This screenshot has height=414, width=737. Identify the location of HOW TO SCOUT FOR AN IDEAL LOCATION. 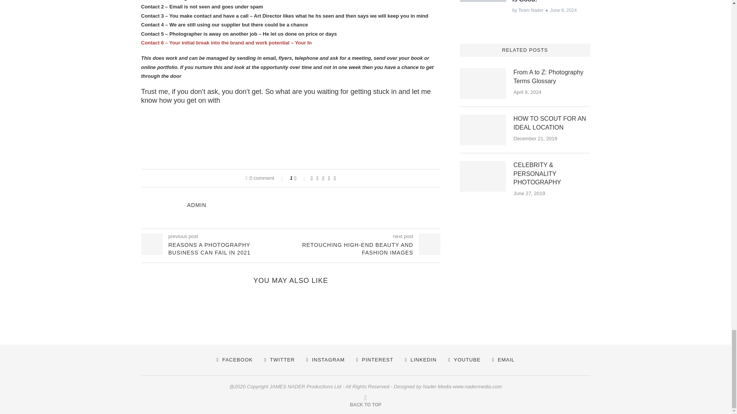
(483, 130).